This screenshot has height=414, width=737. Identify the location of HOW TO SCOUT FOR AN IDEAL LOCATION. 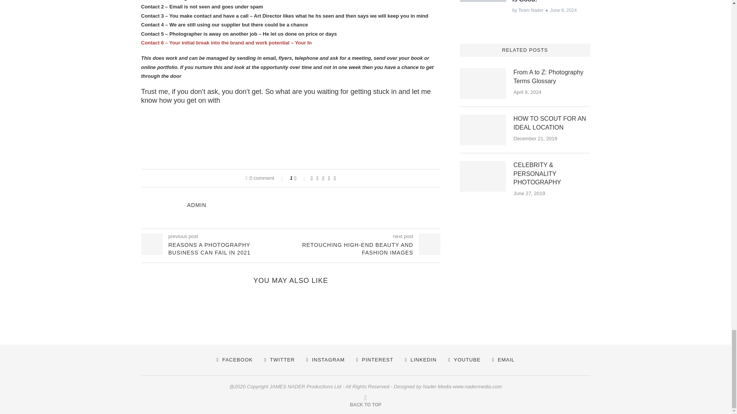
(483, 130).